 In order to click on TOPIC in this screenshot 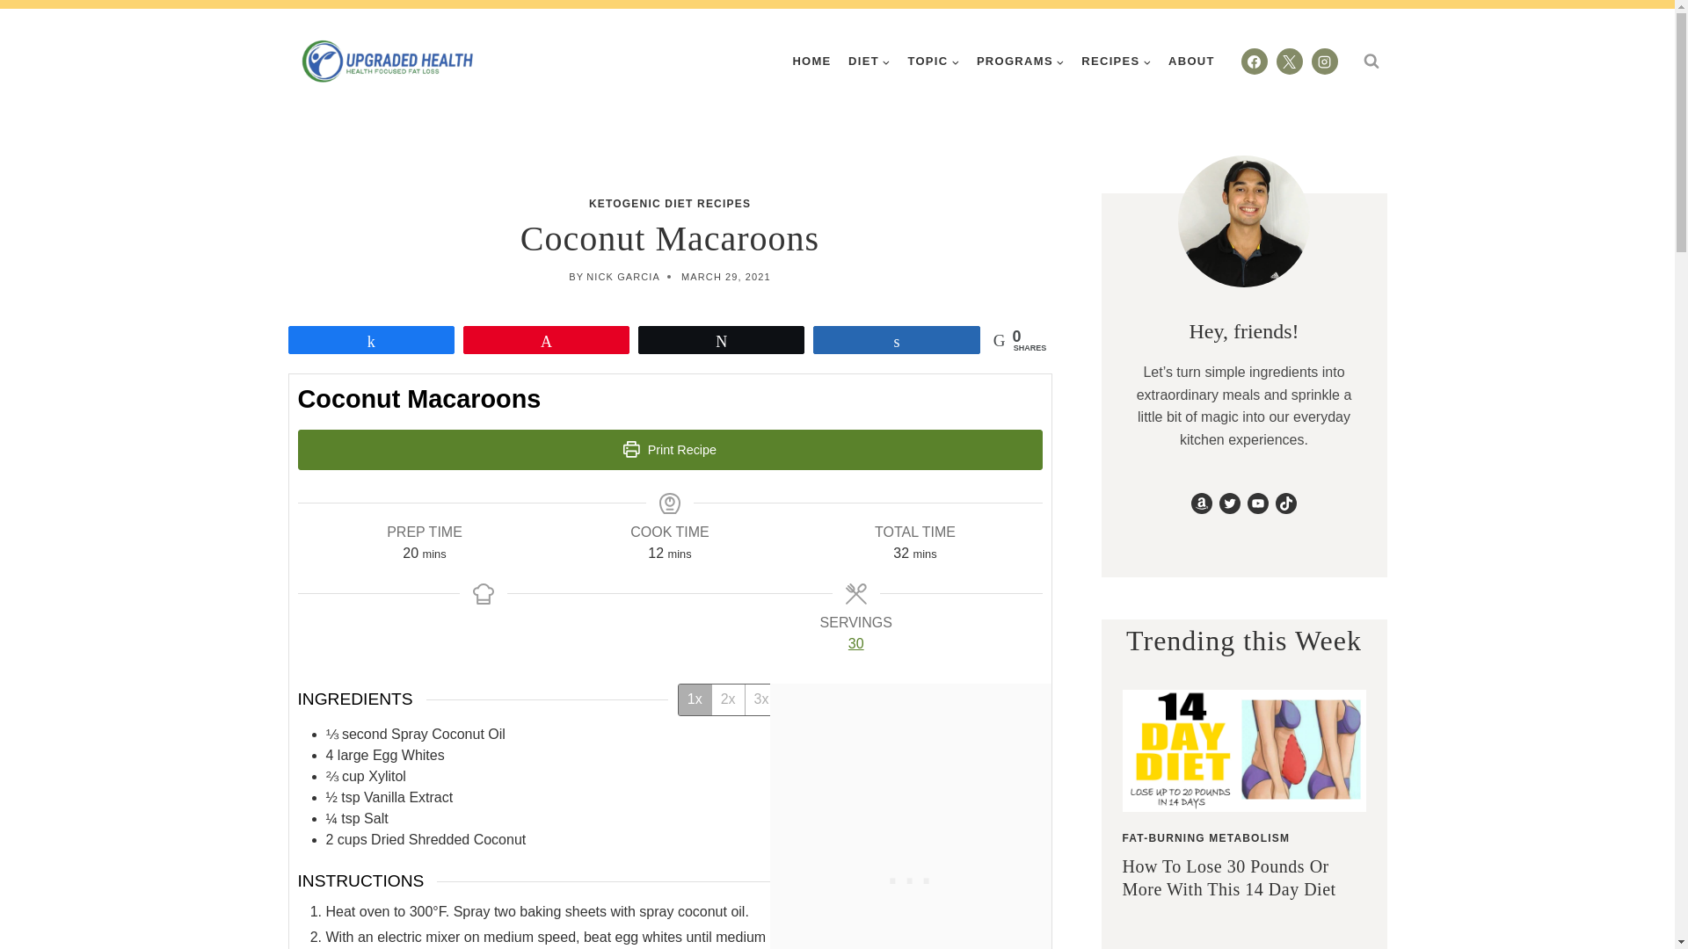, I will do `click(934, 60)`.